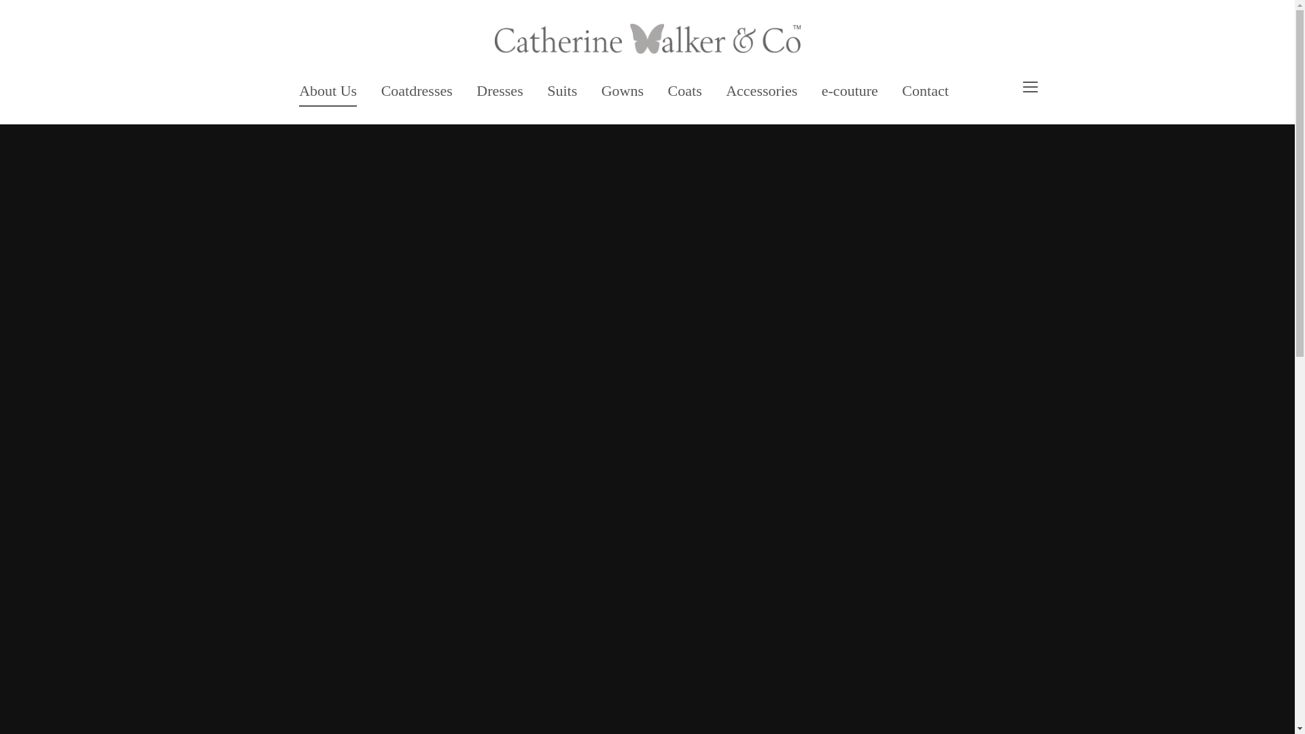  I want to click on Gowns, so click(623, 90).